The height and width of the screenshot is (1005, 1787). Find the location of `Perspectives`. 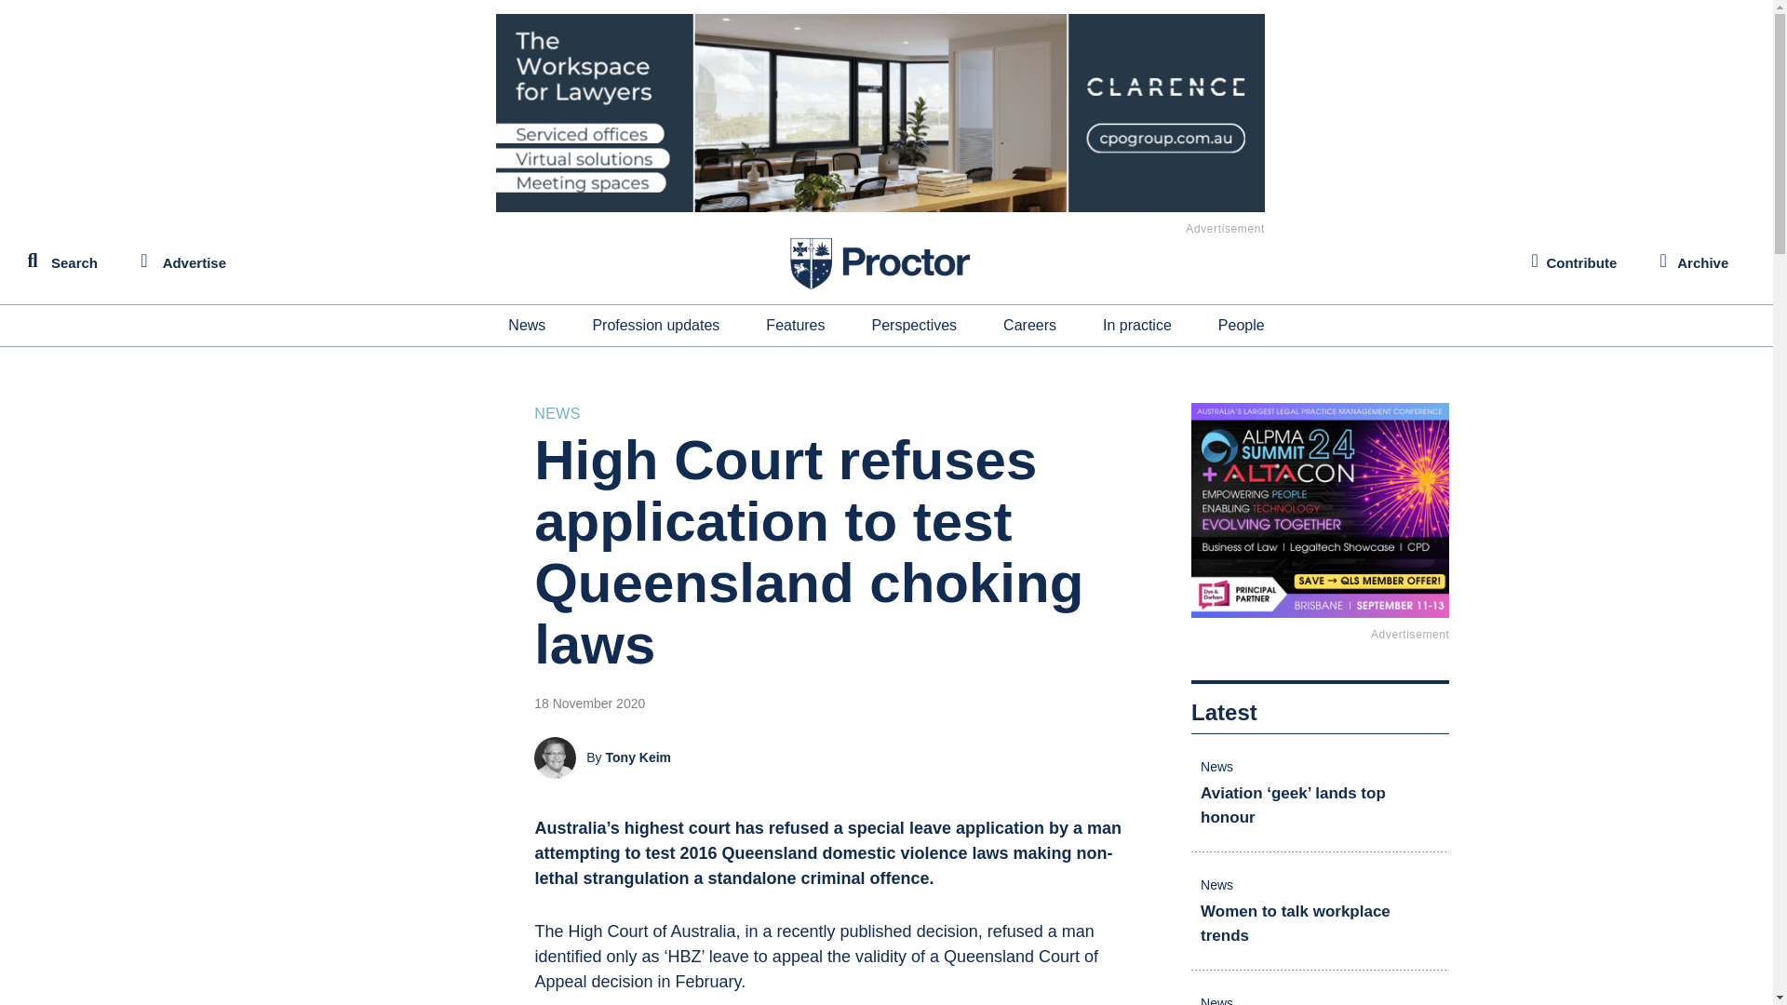

Perspectives is located at coordinates (915, 326).